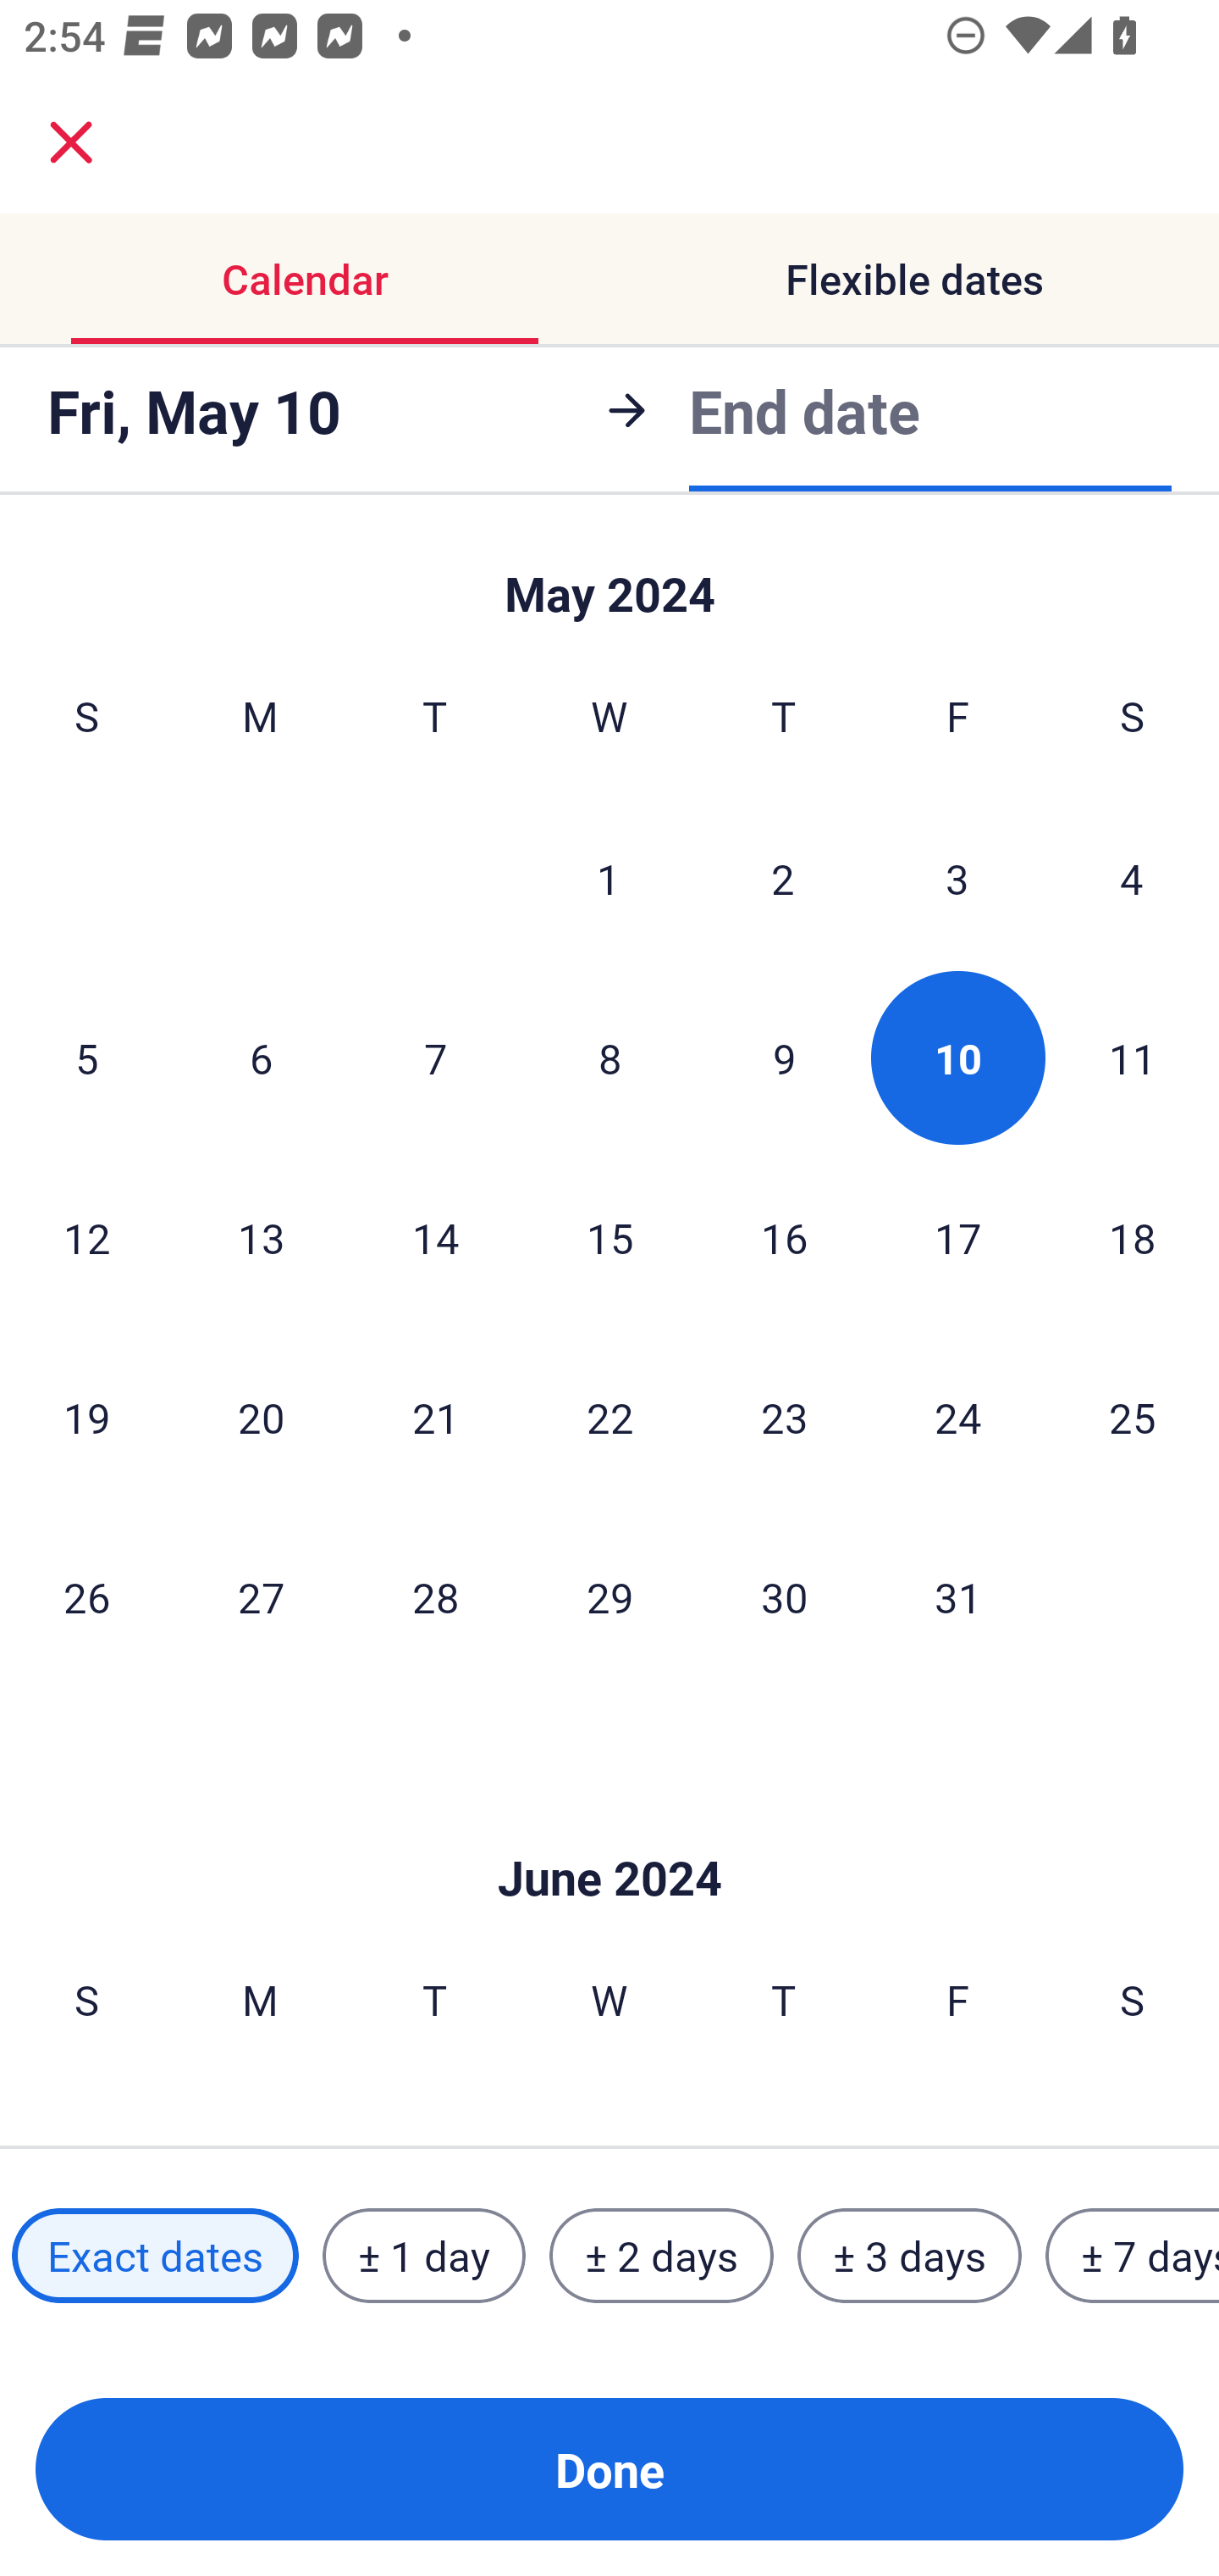  I want to click on 11 Saturday, May 11, 2024, so click(1133, 1058).